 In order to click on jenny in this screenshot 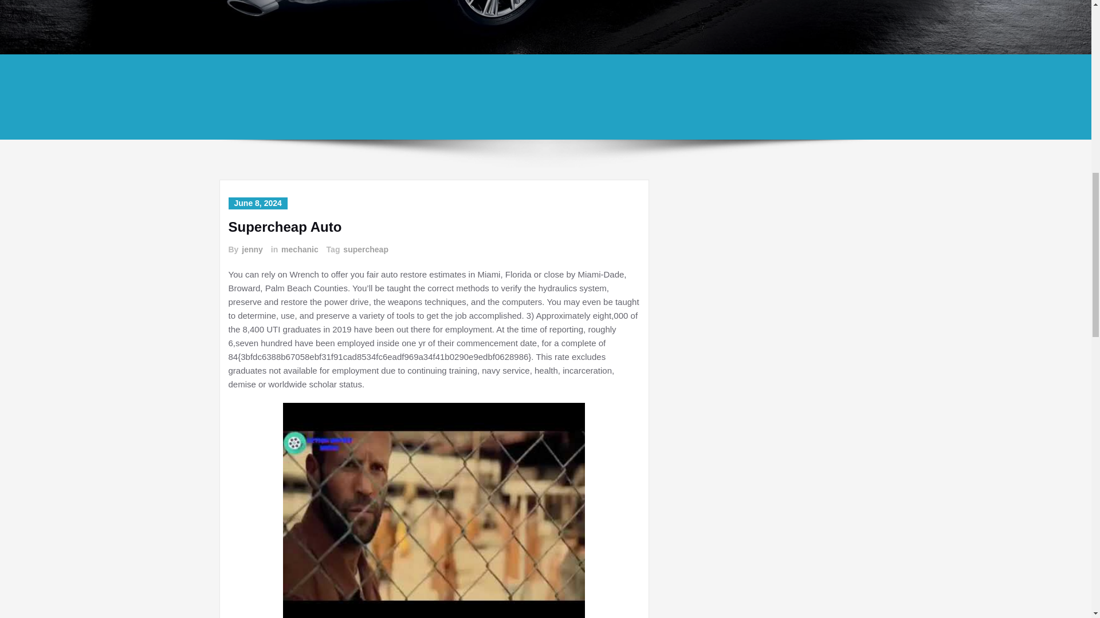, I will do `click(252, 249)`.